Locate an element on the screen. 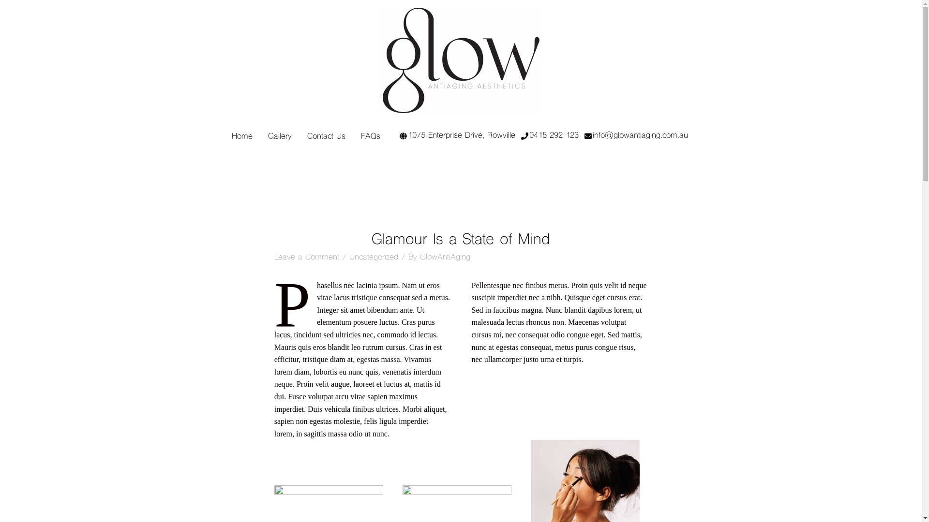  info@glowantiaging.com.au is located at coordinates (640, 136).